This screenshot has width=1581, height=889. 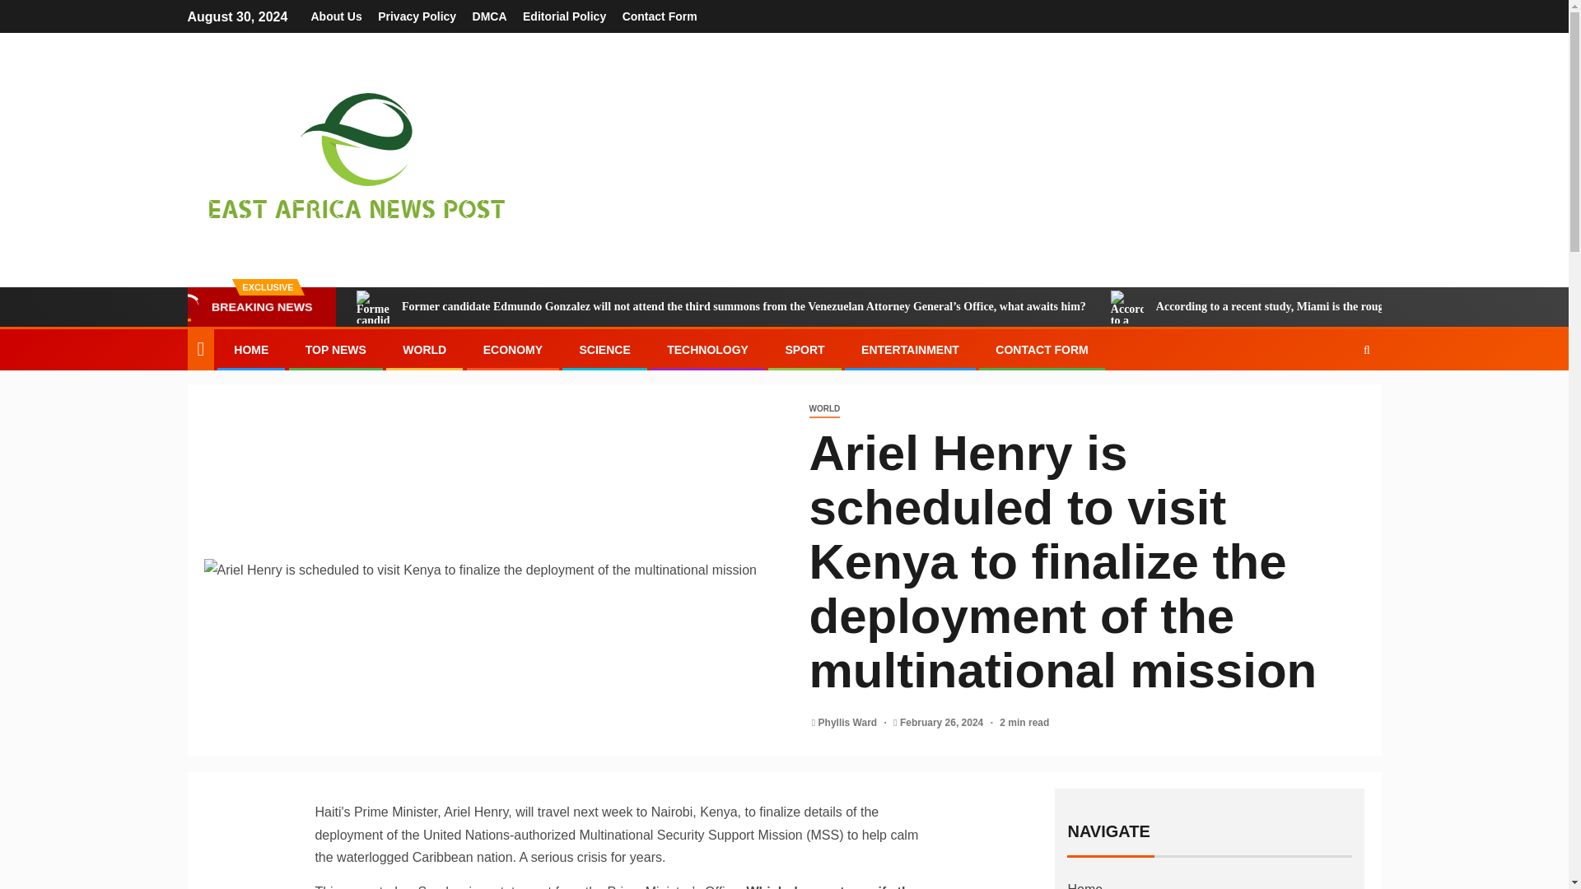 What do you see at coordinates (424, 349) in the screenshot?
I see `WORLD` at bounding box center [424, 349].